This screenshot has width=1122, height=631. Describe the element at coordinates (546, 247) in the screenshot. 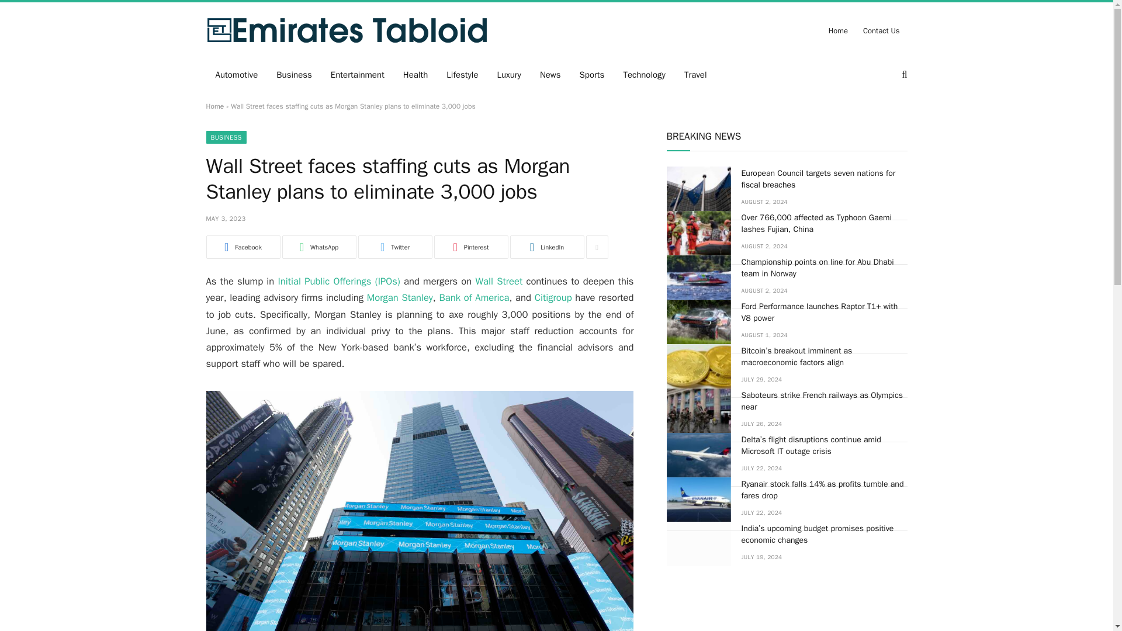

I see `LinkedIn` at that location.